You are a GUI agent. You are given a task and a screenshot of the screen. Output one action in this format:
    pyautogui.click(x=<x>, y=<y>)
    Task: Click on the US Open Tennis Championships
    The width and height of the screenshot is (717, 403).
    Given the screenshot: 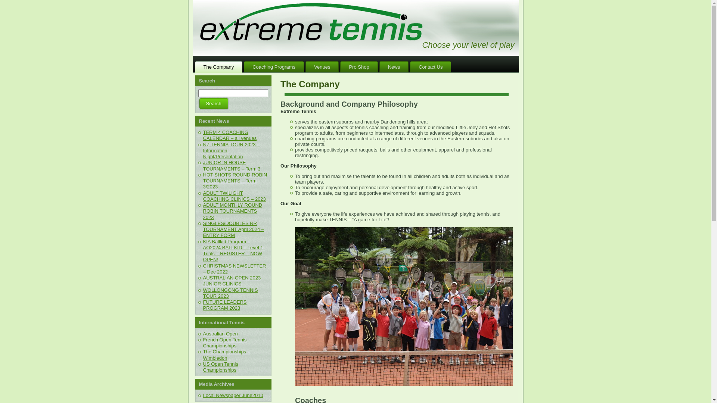 What is the action you would take?
    pyautogui.click(x=221, y=367)
    